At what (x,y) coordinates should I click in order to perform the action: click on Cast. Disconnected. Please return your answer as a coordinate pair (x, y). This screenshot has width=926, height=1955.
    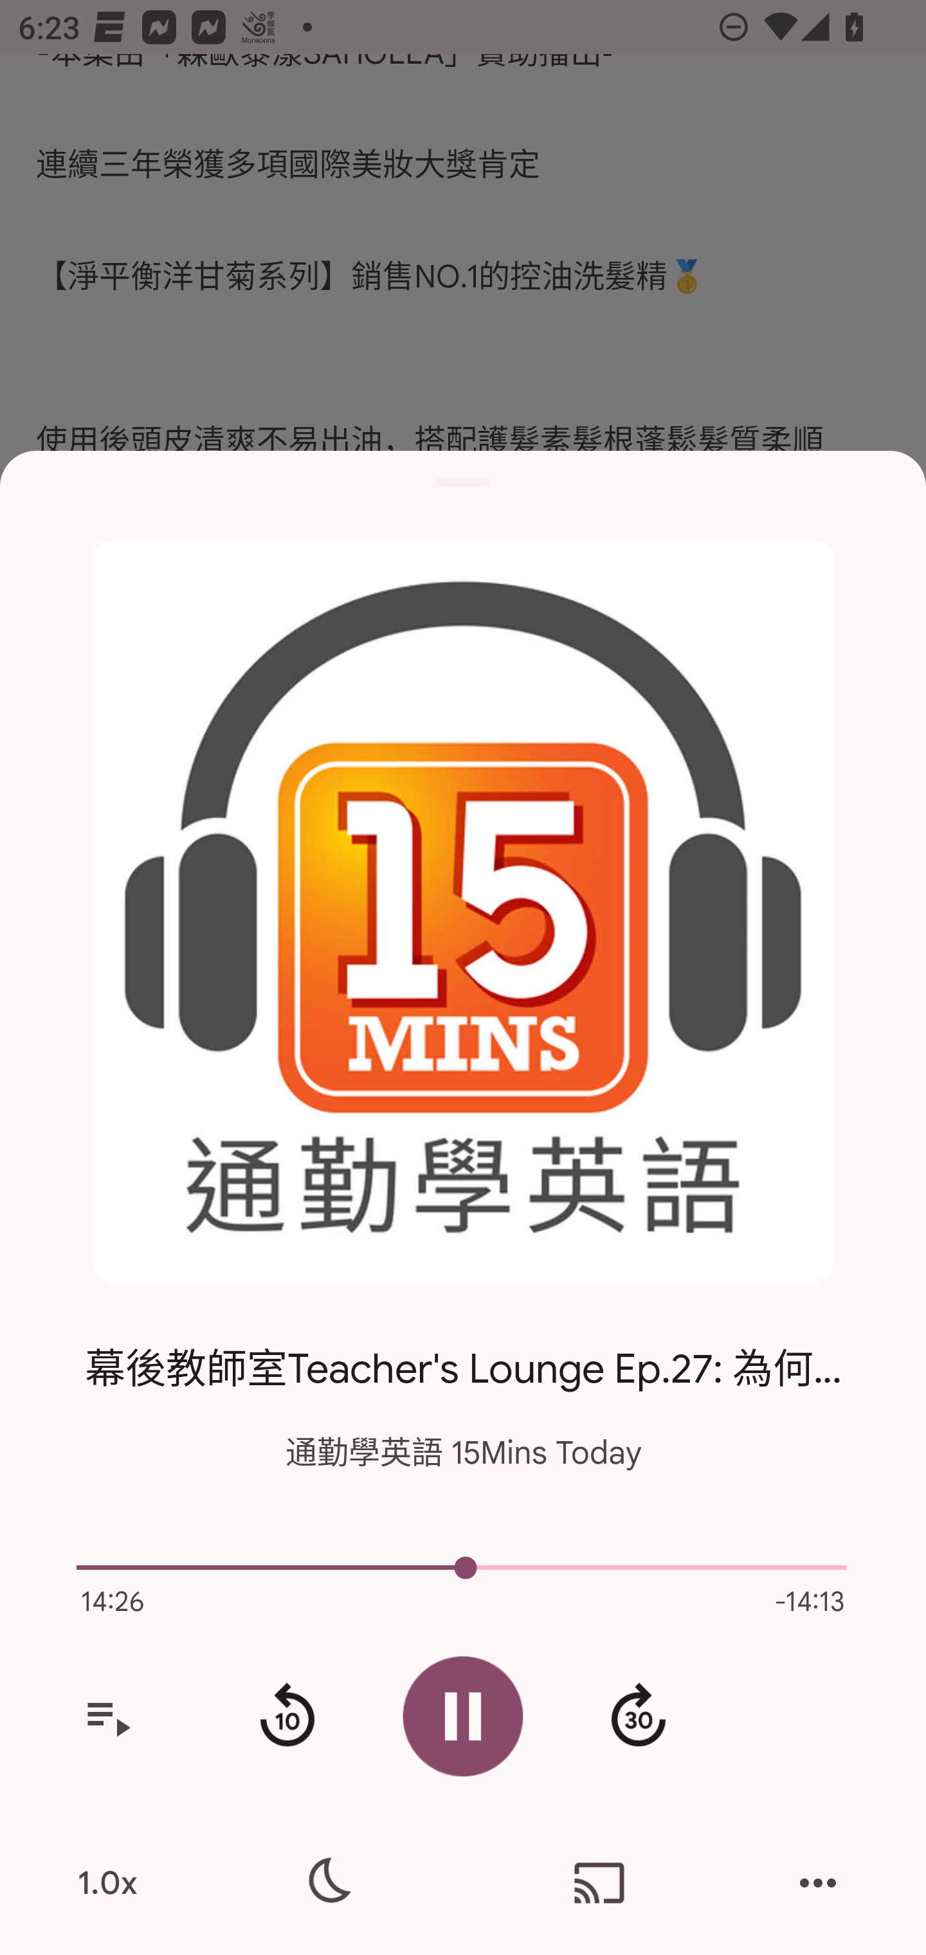
    Looking at the image, I should click on (599, 1883).